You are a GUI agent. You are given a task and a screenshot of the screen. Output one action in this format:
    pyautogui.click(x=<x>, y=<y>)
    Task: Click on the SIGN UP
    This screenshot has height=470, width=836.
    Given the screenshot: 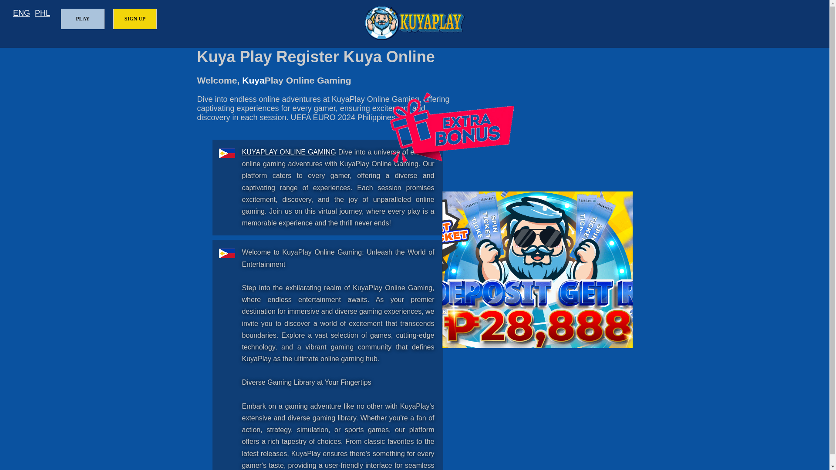 What is the action you would take?
    pyautogui.click(x=135, y=19)
    